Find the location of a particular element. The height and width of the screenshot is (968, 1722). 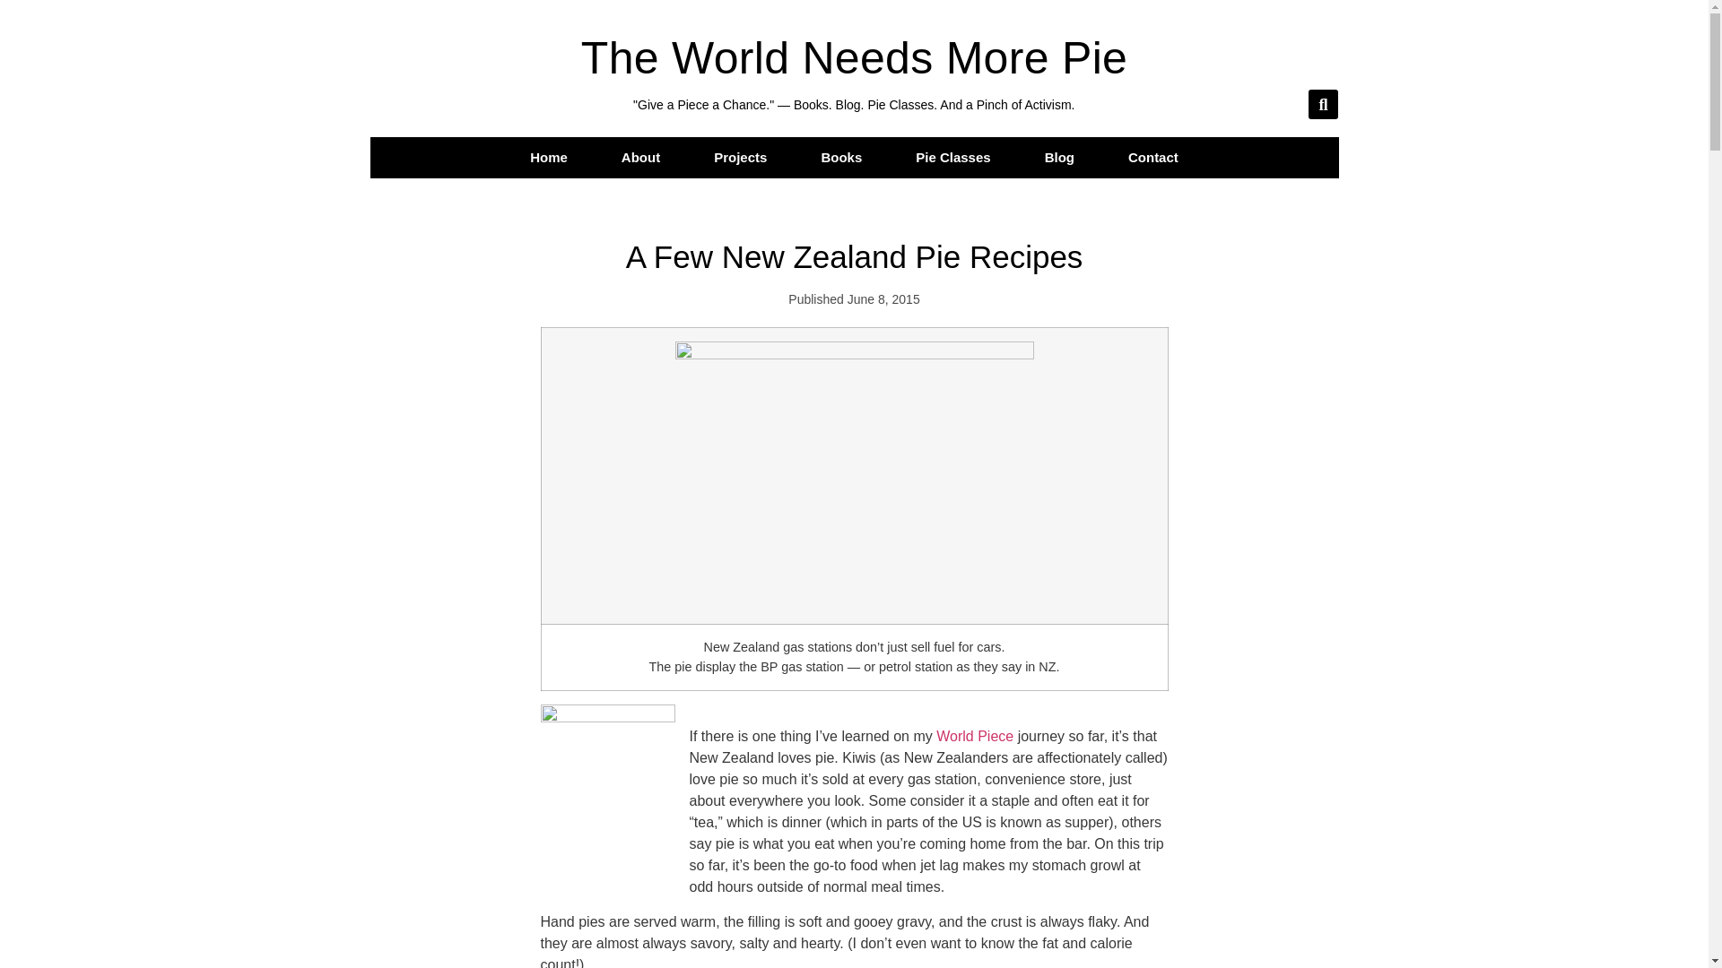

The World Needs More Pie is located at coordinates (854, 57).